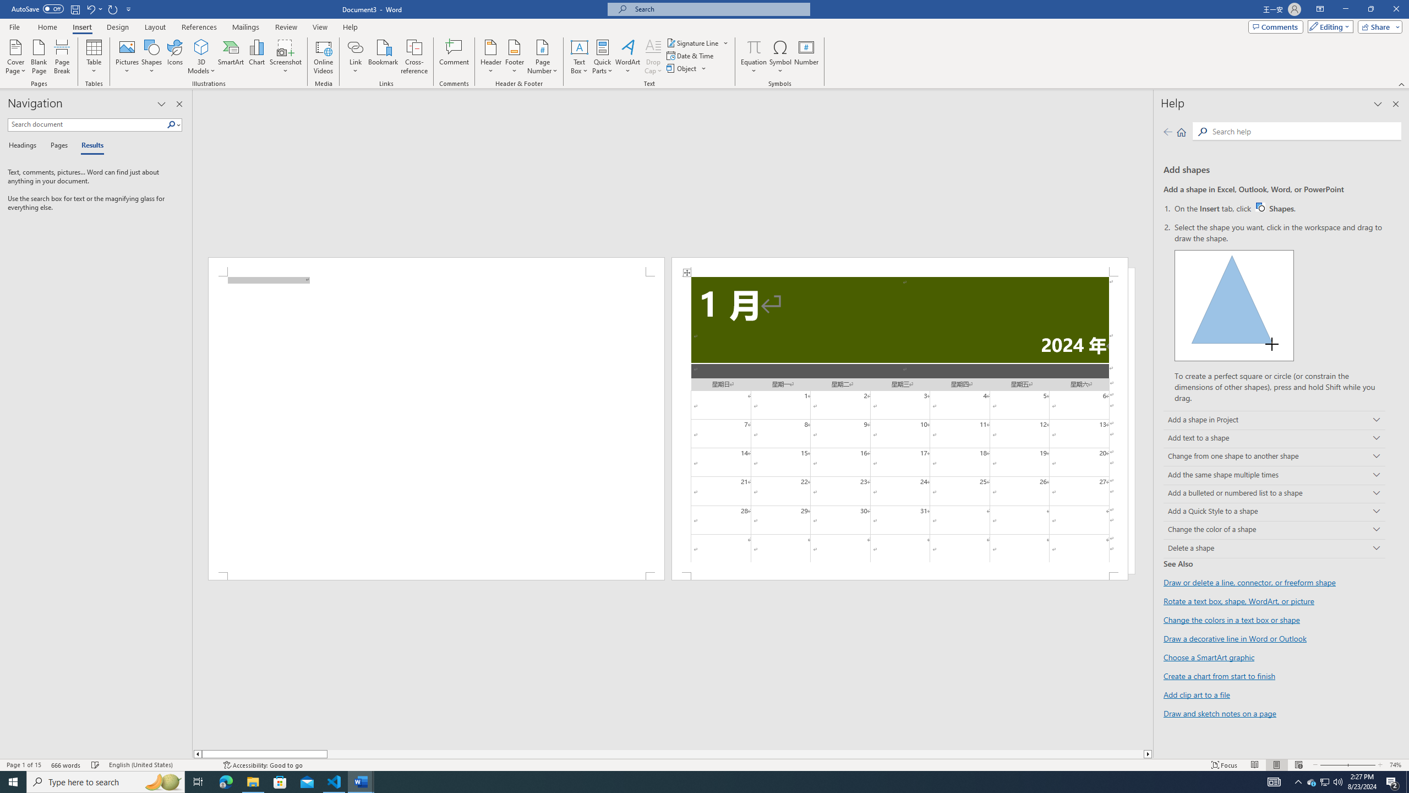 The height and width of the screenshot is (793, 1409). Describe the element at coordinates (197, 754) in the screenshot. I see `Column left` at that location.